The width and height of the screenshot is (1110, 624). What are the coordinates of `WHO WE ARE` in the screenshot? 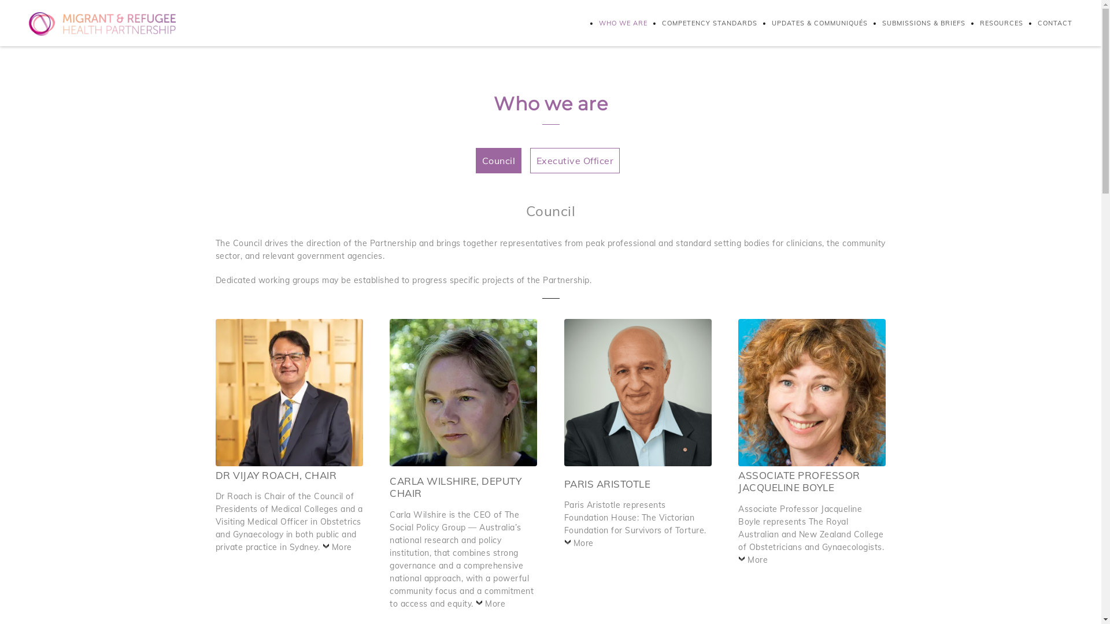 It's located at (616, 23).